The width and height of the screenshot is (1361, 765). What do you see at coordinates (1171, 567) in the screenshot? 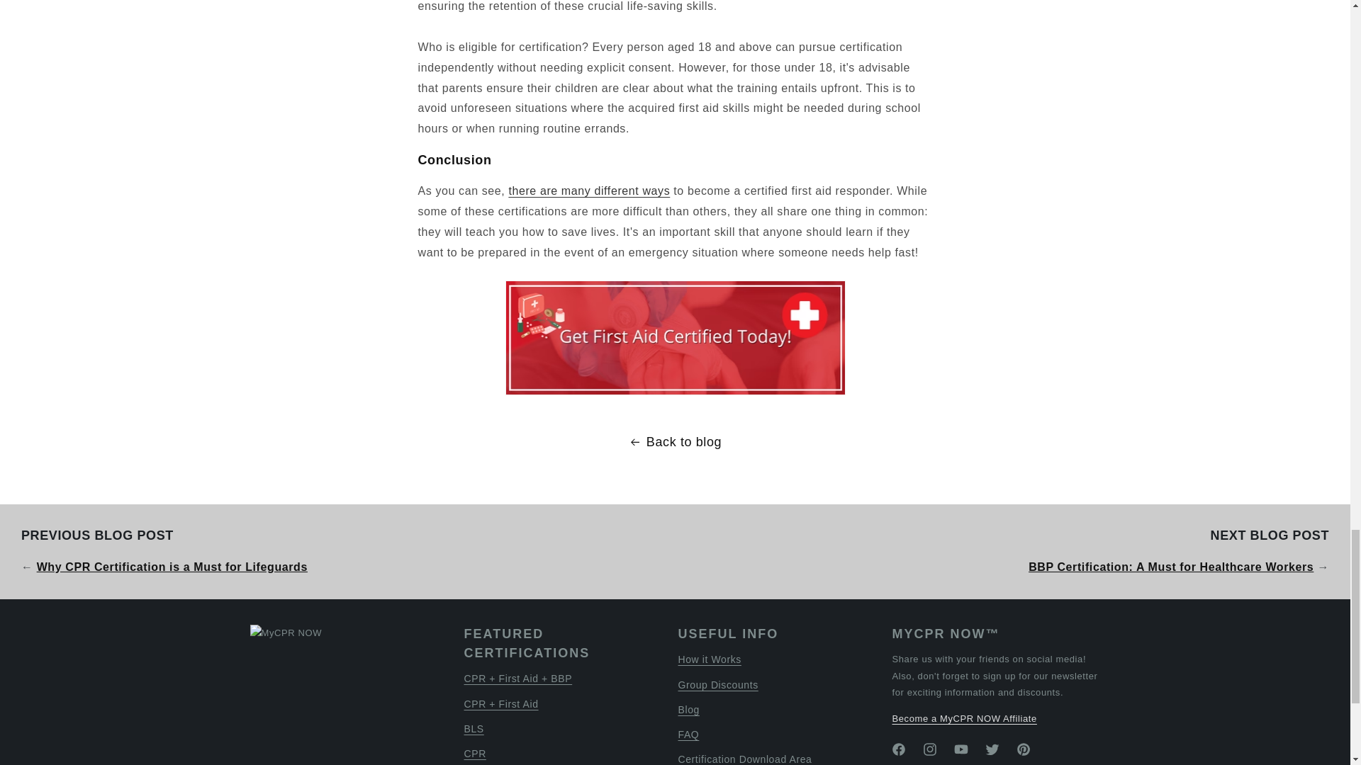
I see `BBP Certification: A Must for Healthcare Workers` at bounding box center [1171, 567].